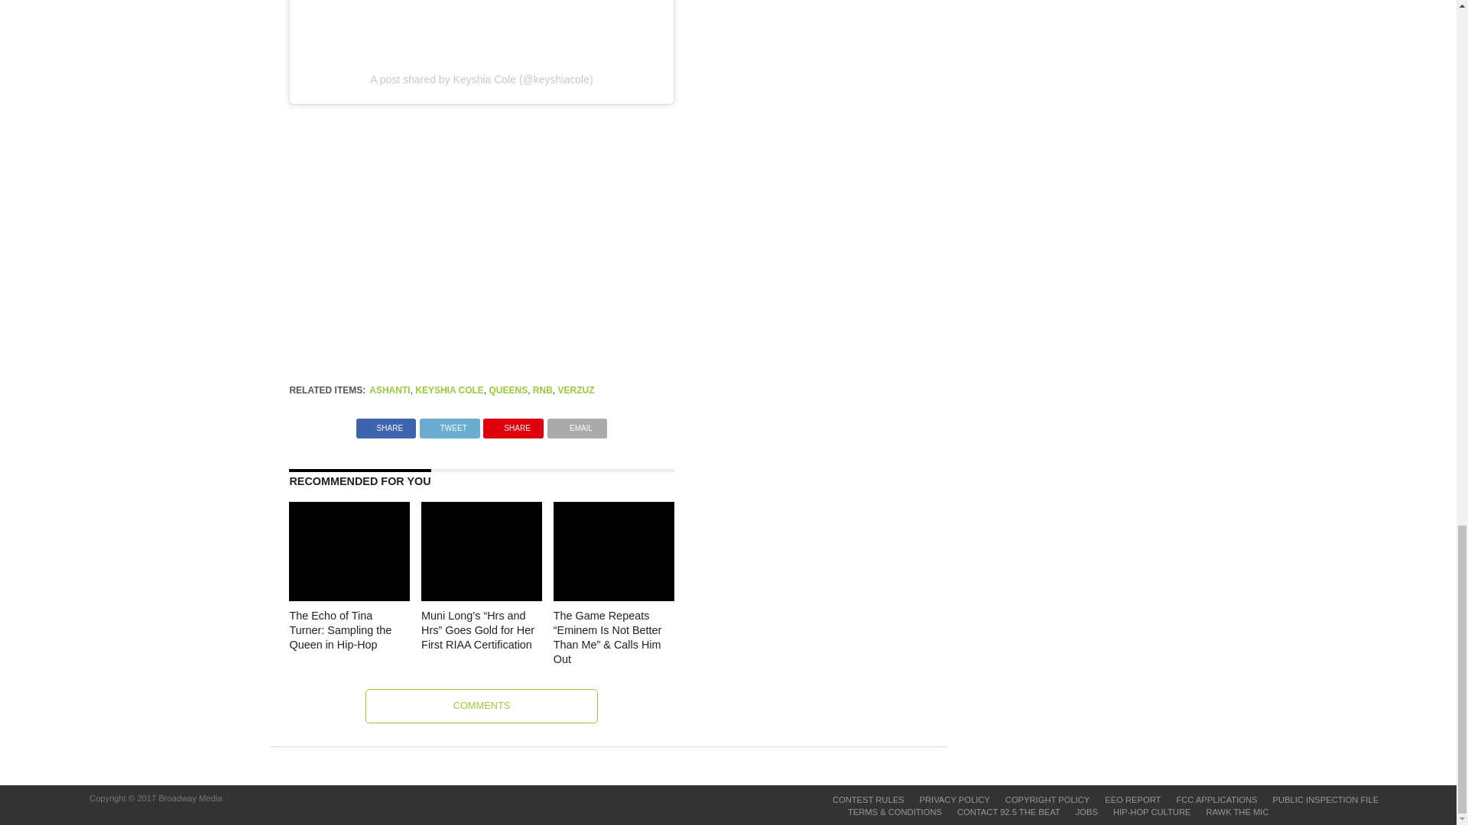 The width and height of the screenshot is (1468, 825). I want to click on Share on Facebook, so click(385, 423).